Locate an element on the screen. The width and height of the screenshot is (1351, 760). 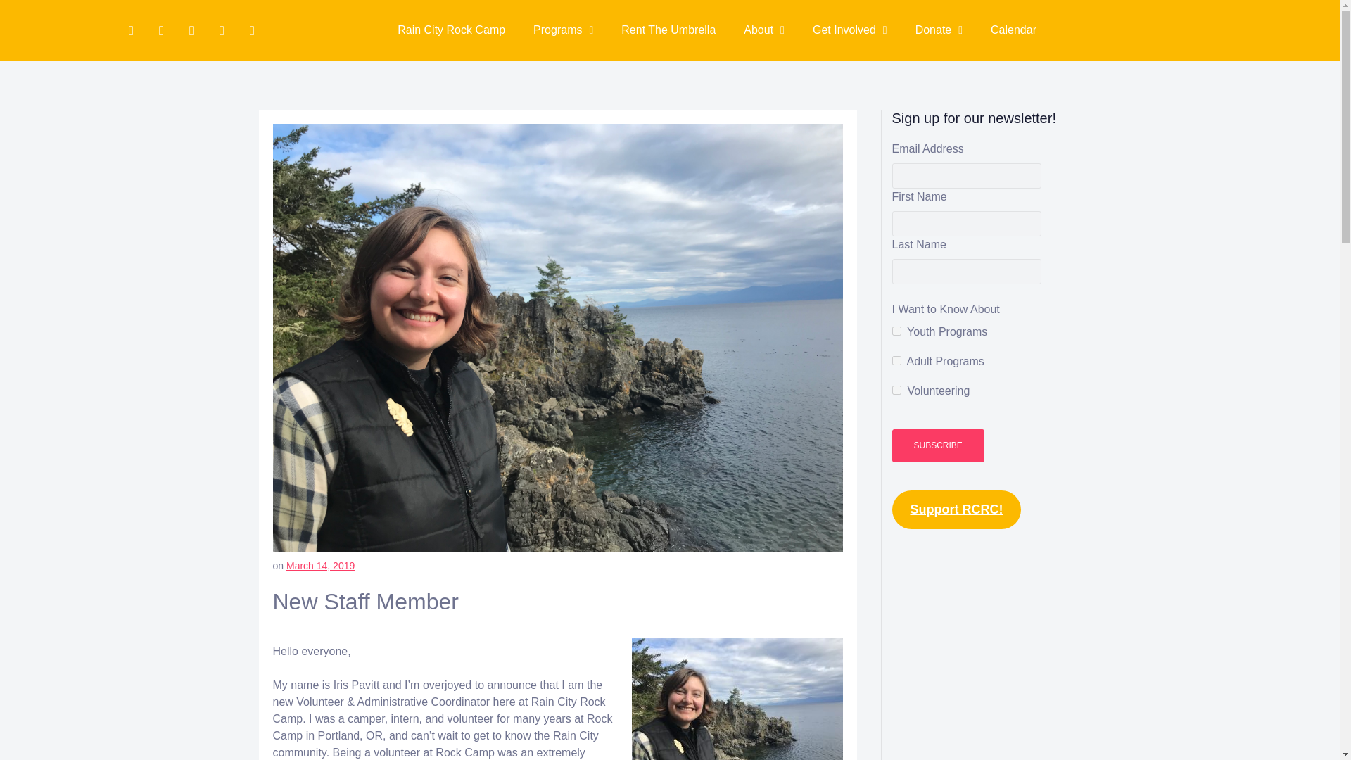
536870912 is located at coordinates (896, 390).